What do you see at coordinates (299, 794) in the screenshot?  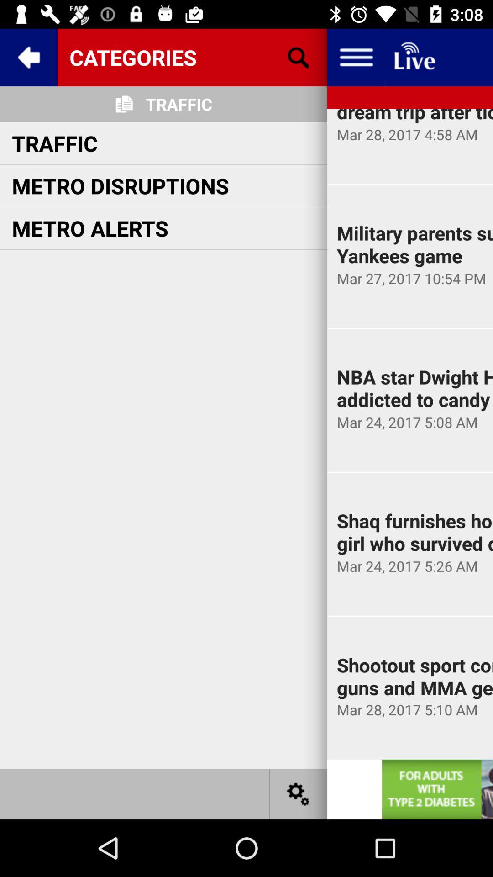 I see `select the setting option` at bounding box center [299, 794].